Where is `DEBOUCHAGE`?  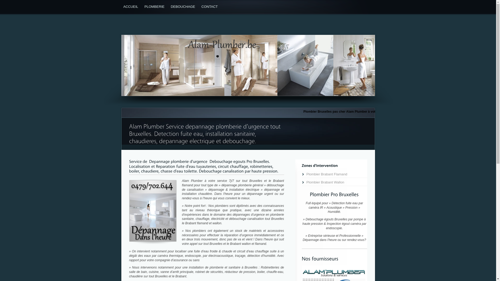 DEBOUCHAGE is located at coordinates (184, 7).